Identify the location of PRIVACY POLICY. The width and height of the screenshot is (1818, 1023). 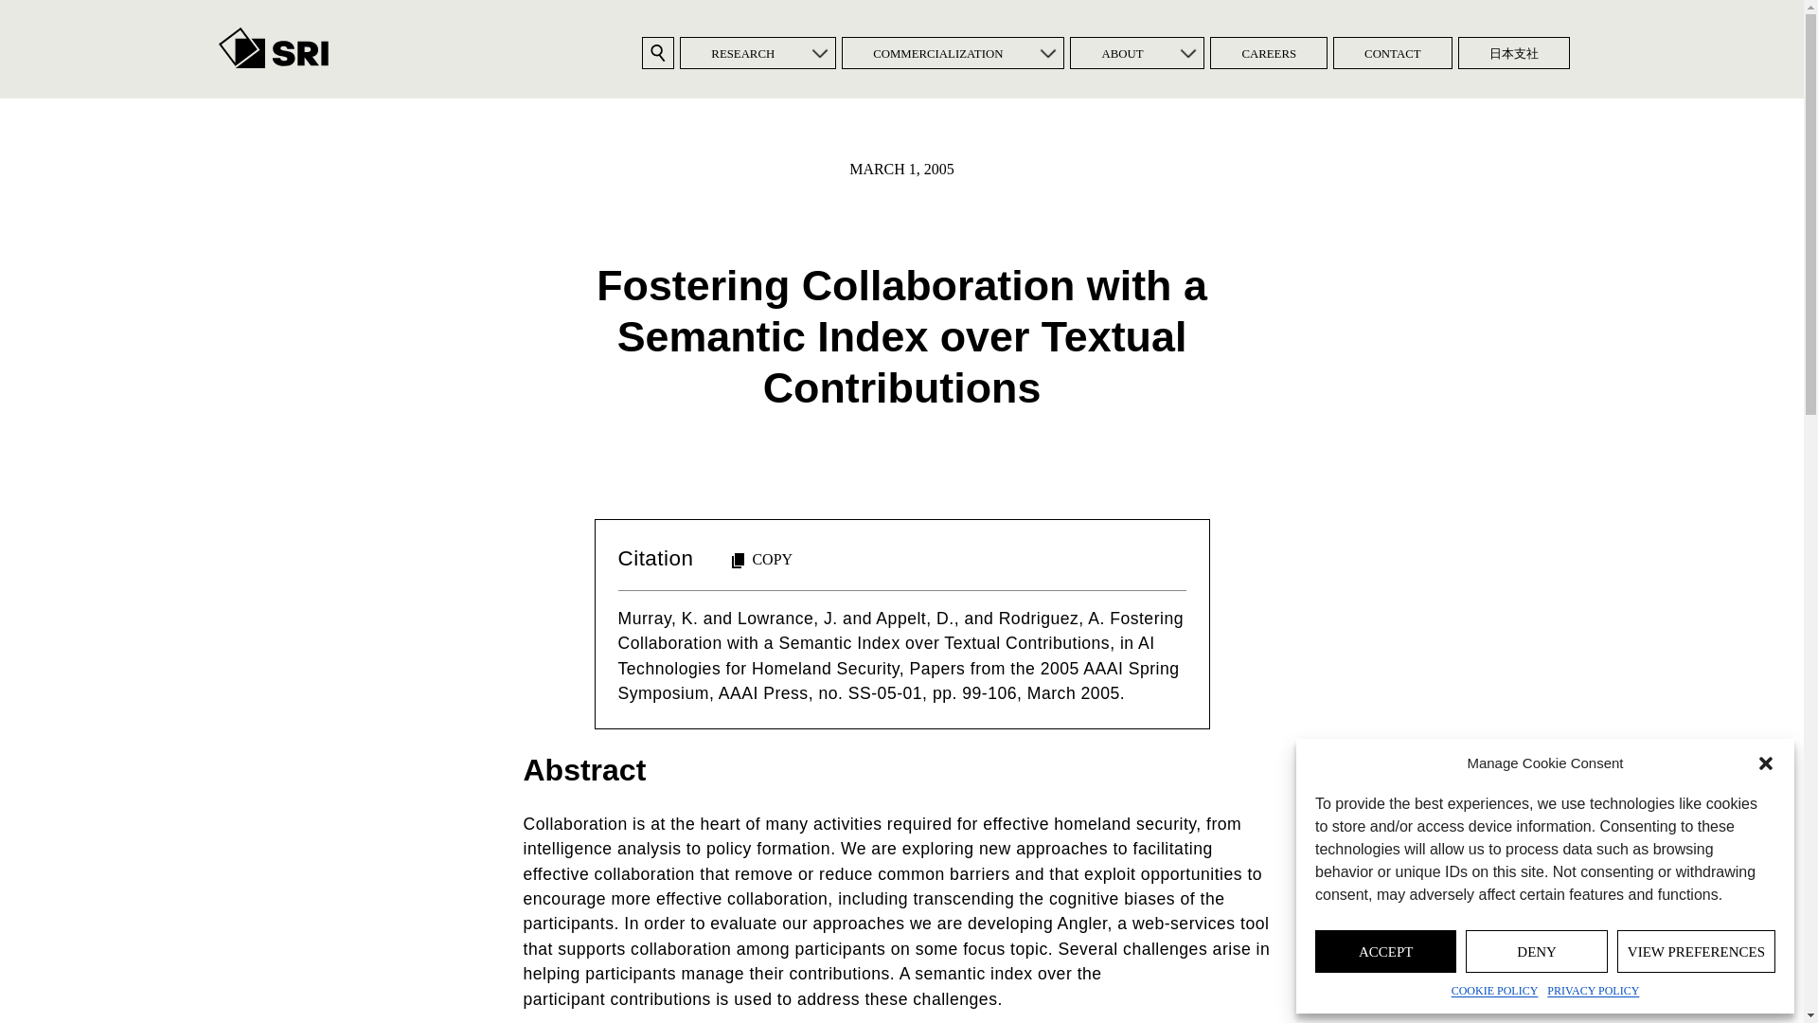
(1593, 991).